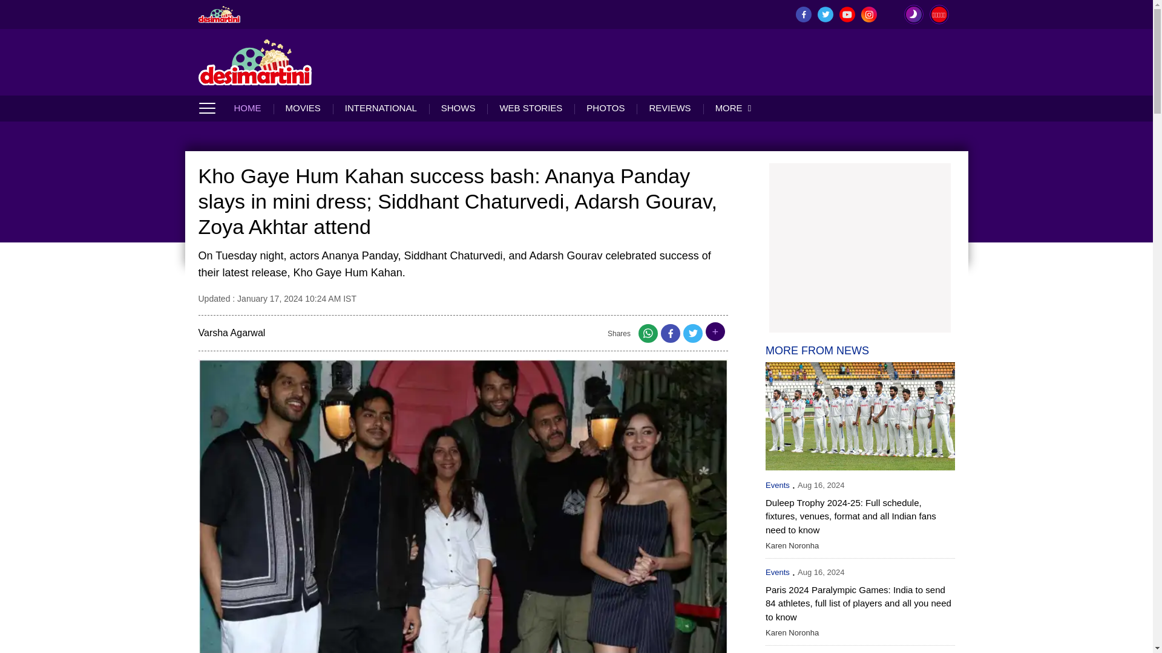  What do you see at coordinates (530, 108) in the screenshot?
I see `WEB STORIES` at bounding box center [530, 108].